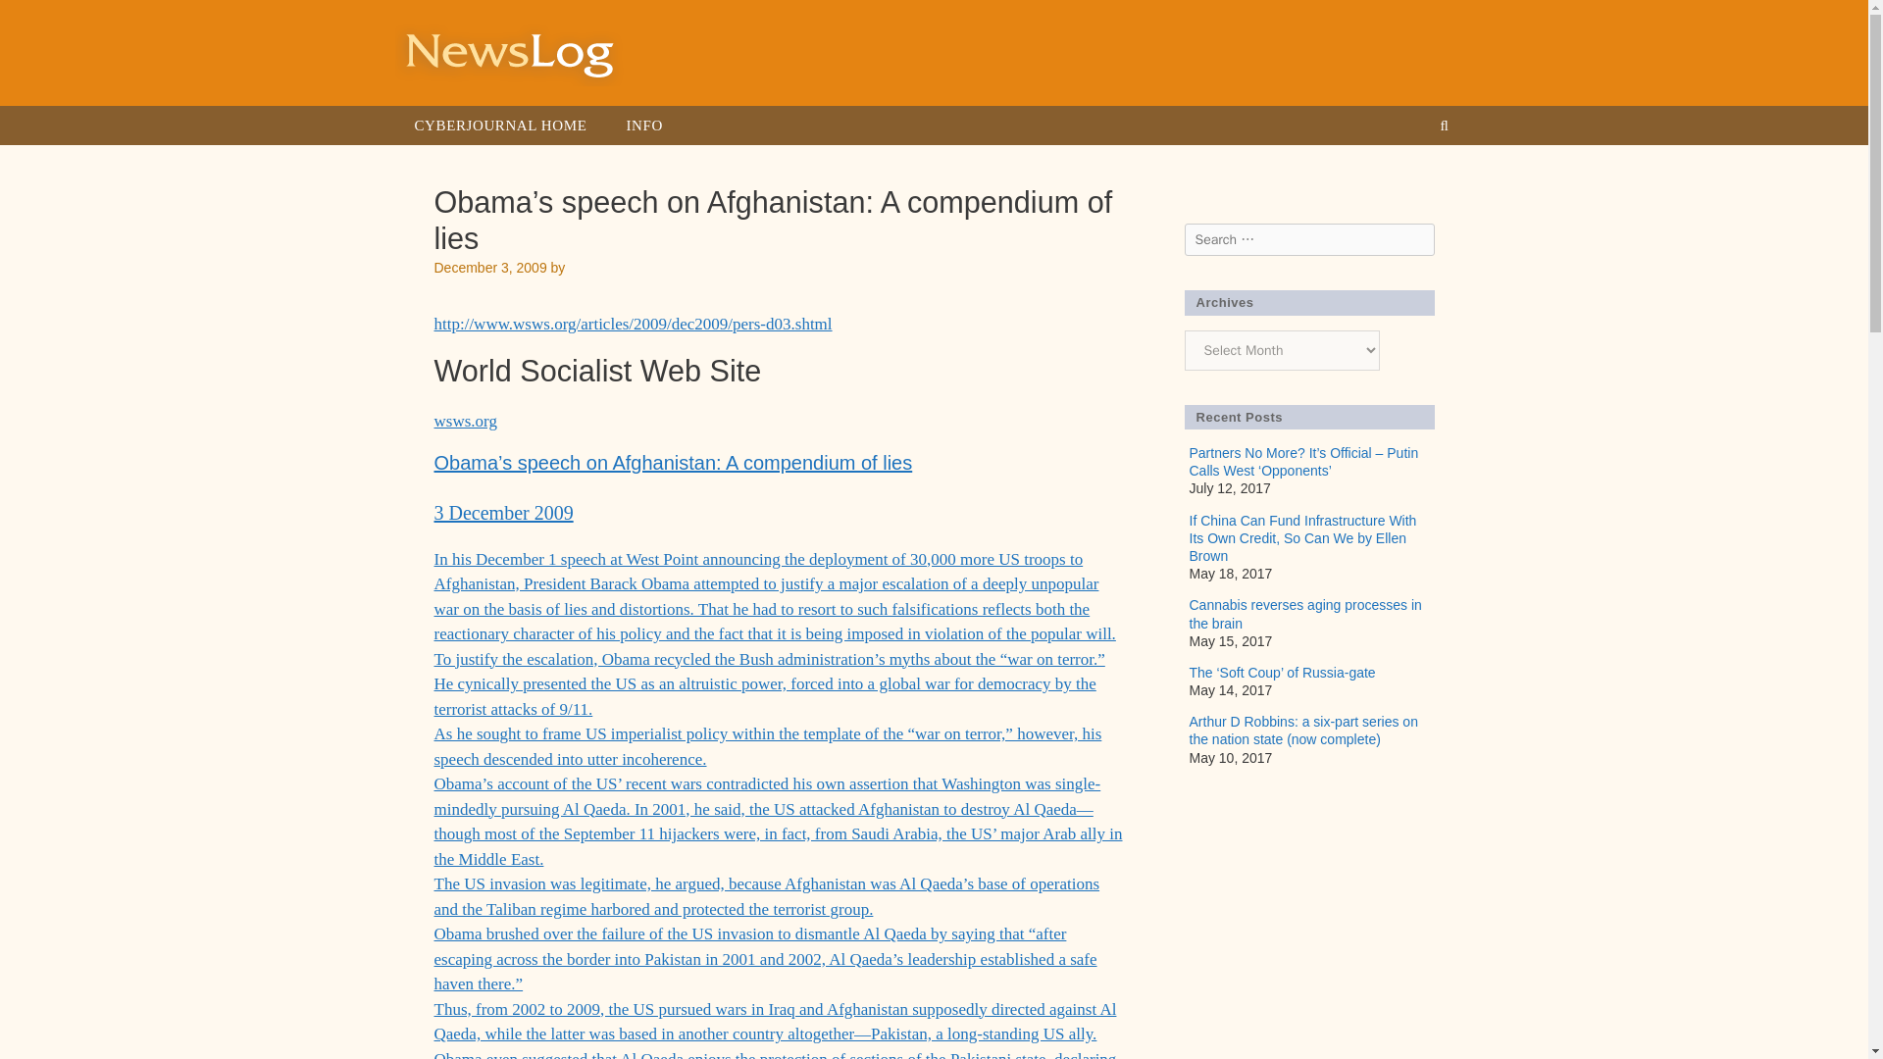 The image size is (1883, 1059). Describe the element at coordinates (41, 22) in the screenshot. I see `Search` at that location.